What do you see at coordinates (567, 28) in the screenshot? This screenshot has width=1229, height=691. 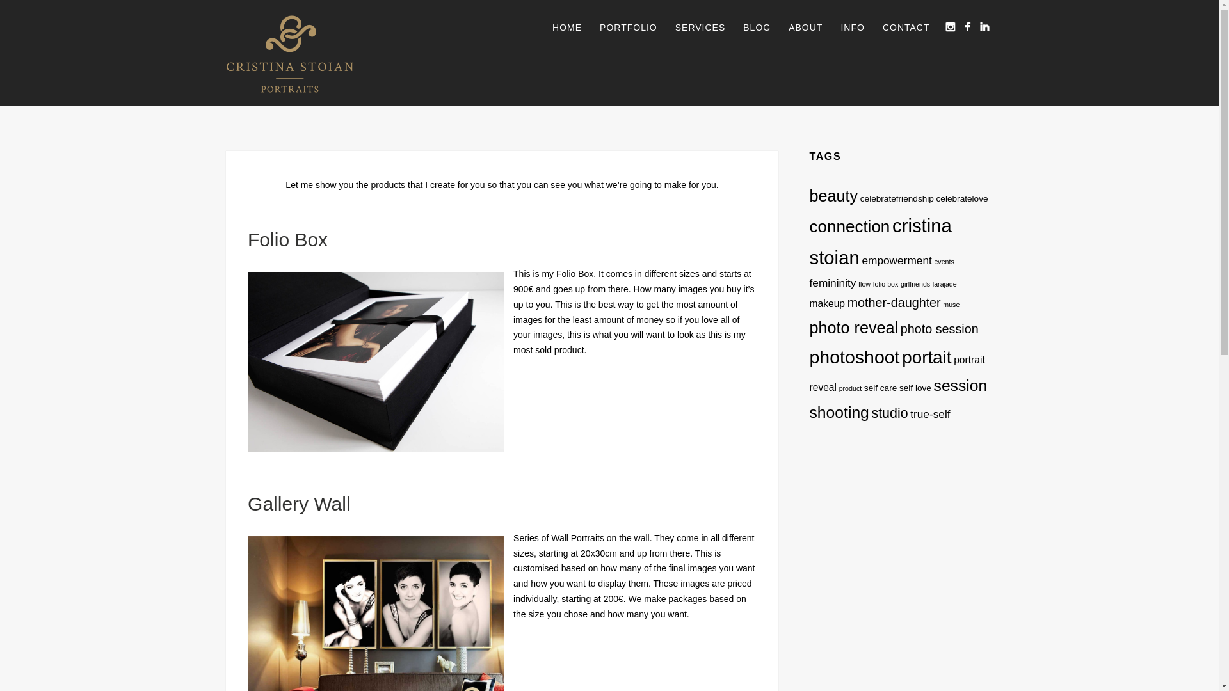 I see `HOME` at bounding box center [567, 28].